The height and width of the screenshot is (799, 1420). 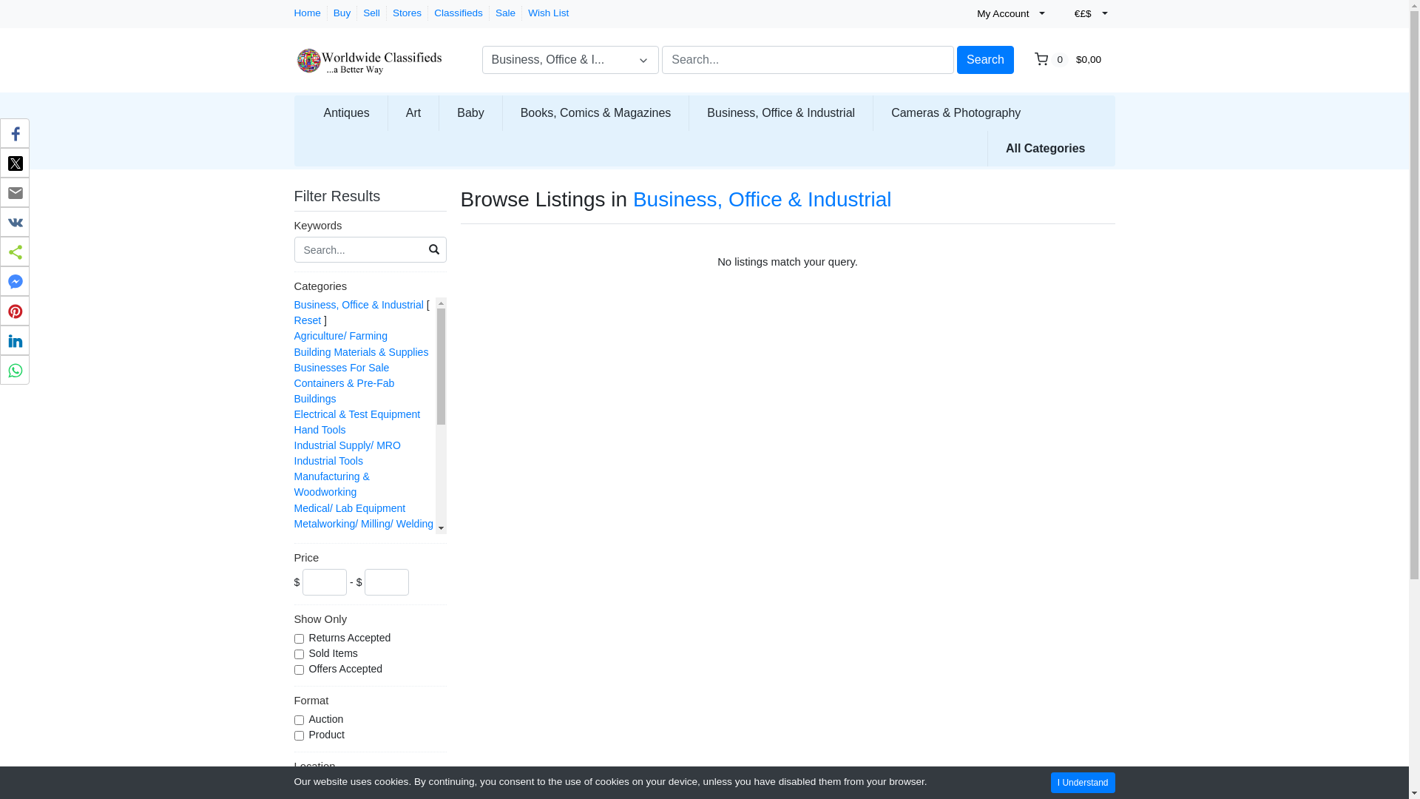 I want to click on Sell, so click(x=371, y=13).